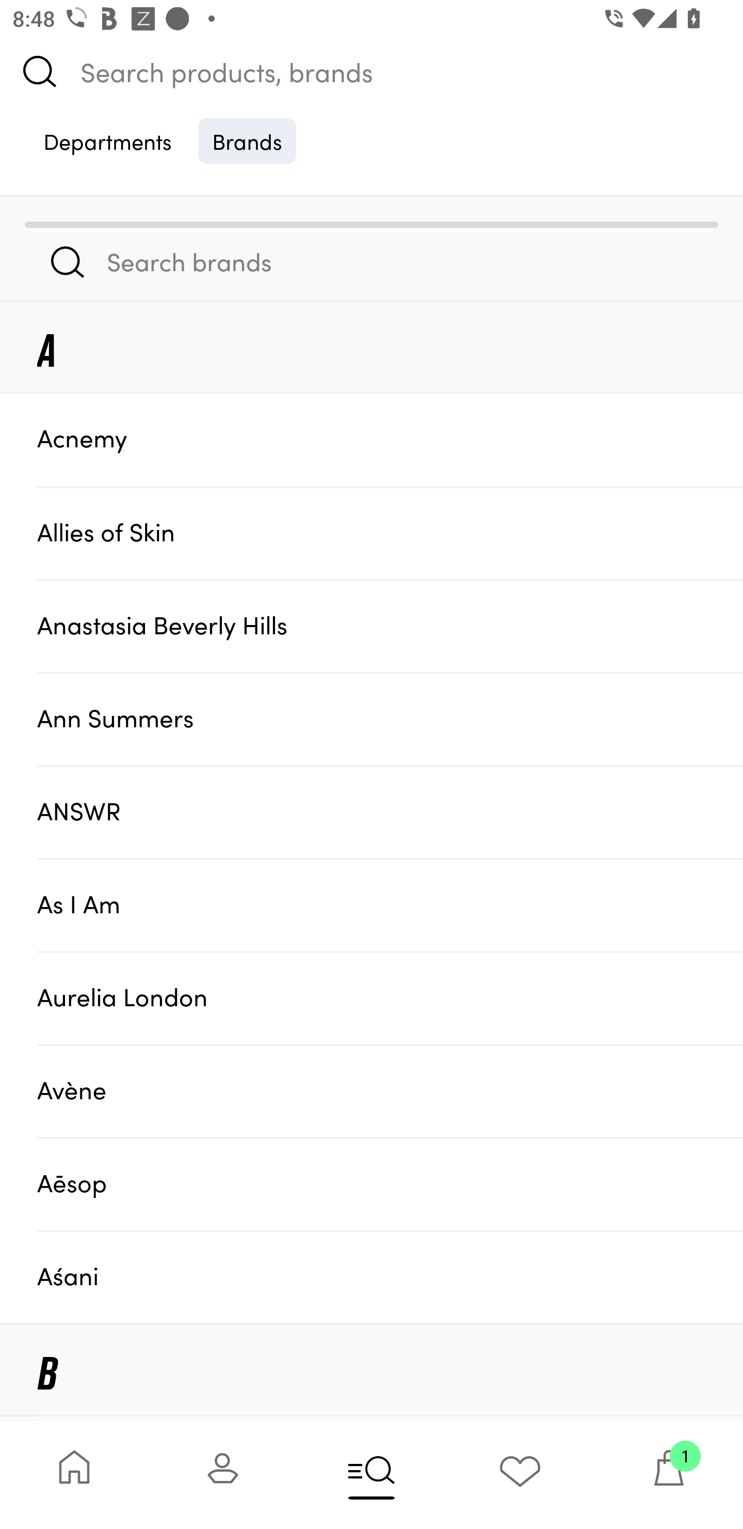 This screenshot has height=1529, width=743. I want to click on Search products, brands, so click(372, 71).